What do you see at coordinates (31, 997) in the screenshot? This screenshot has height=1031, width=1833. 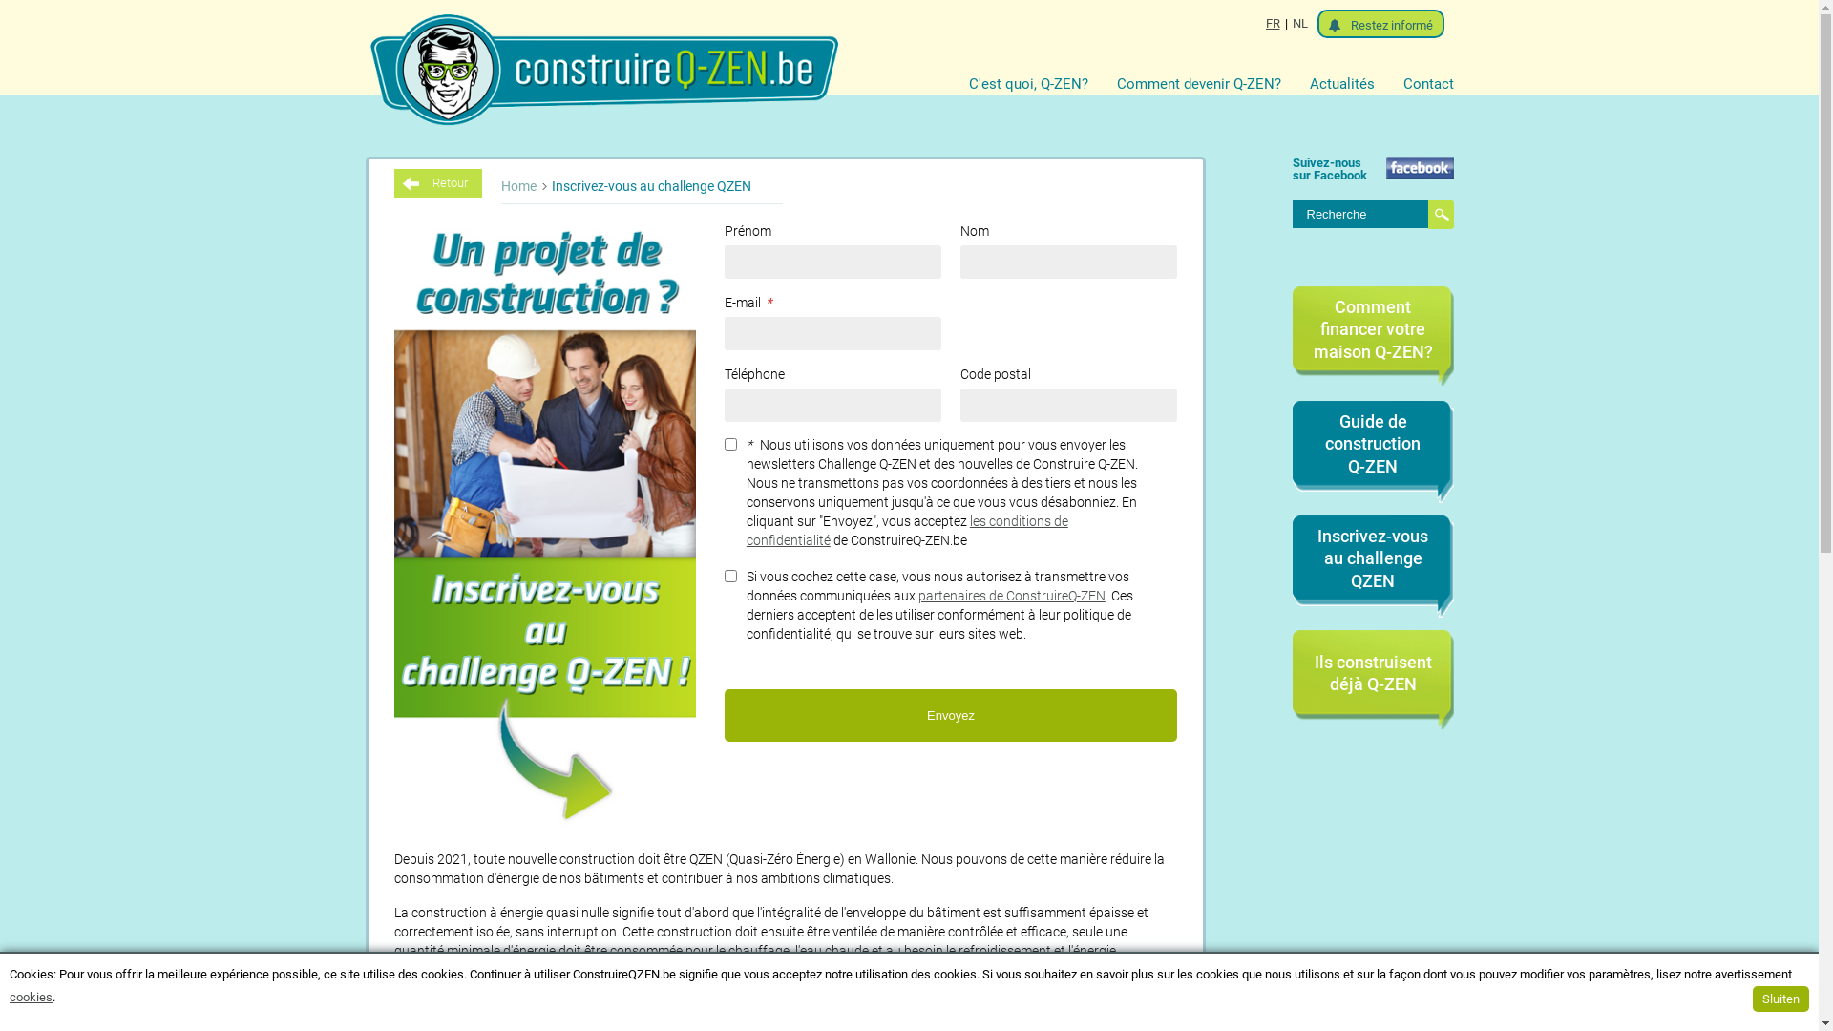 I see `cookies` at bounding box center [31, 997].